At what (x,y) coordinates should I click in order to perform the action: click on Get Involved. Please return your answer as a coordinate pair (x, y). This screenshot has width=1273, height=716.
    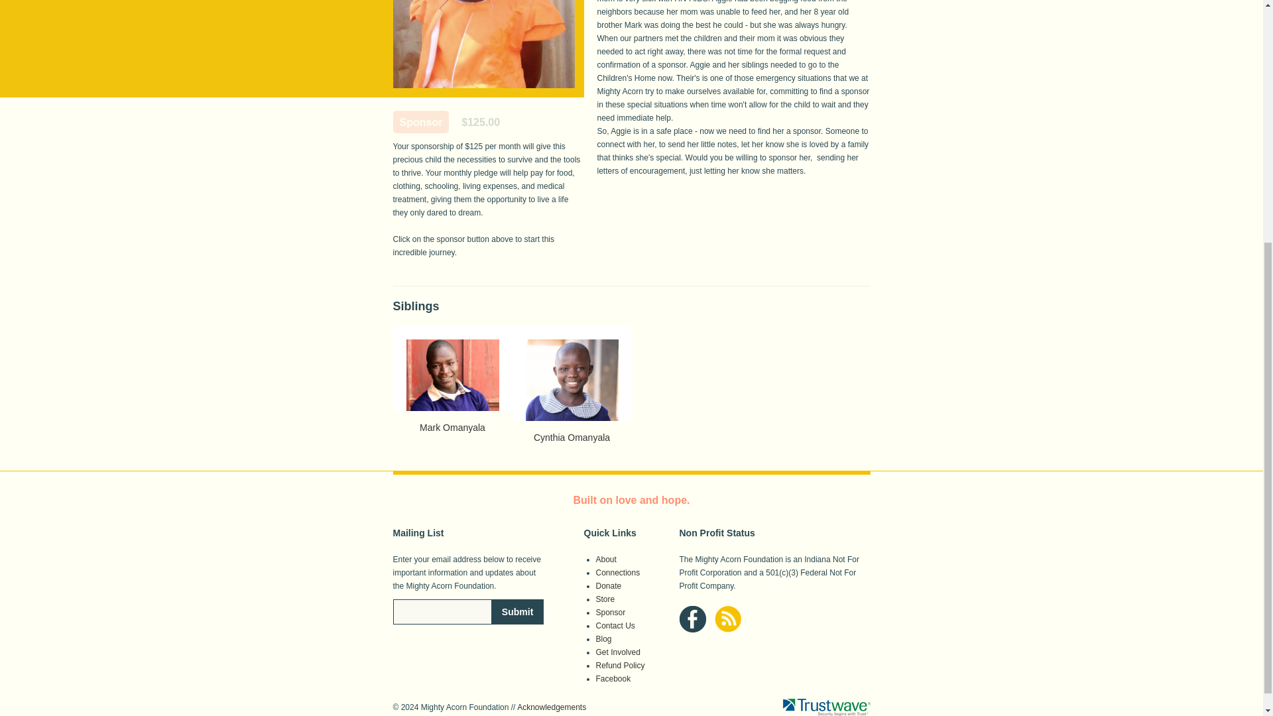
    Looking at the image, I should click on (618, 652).